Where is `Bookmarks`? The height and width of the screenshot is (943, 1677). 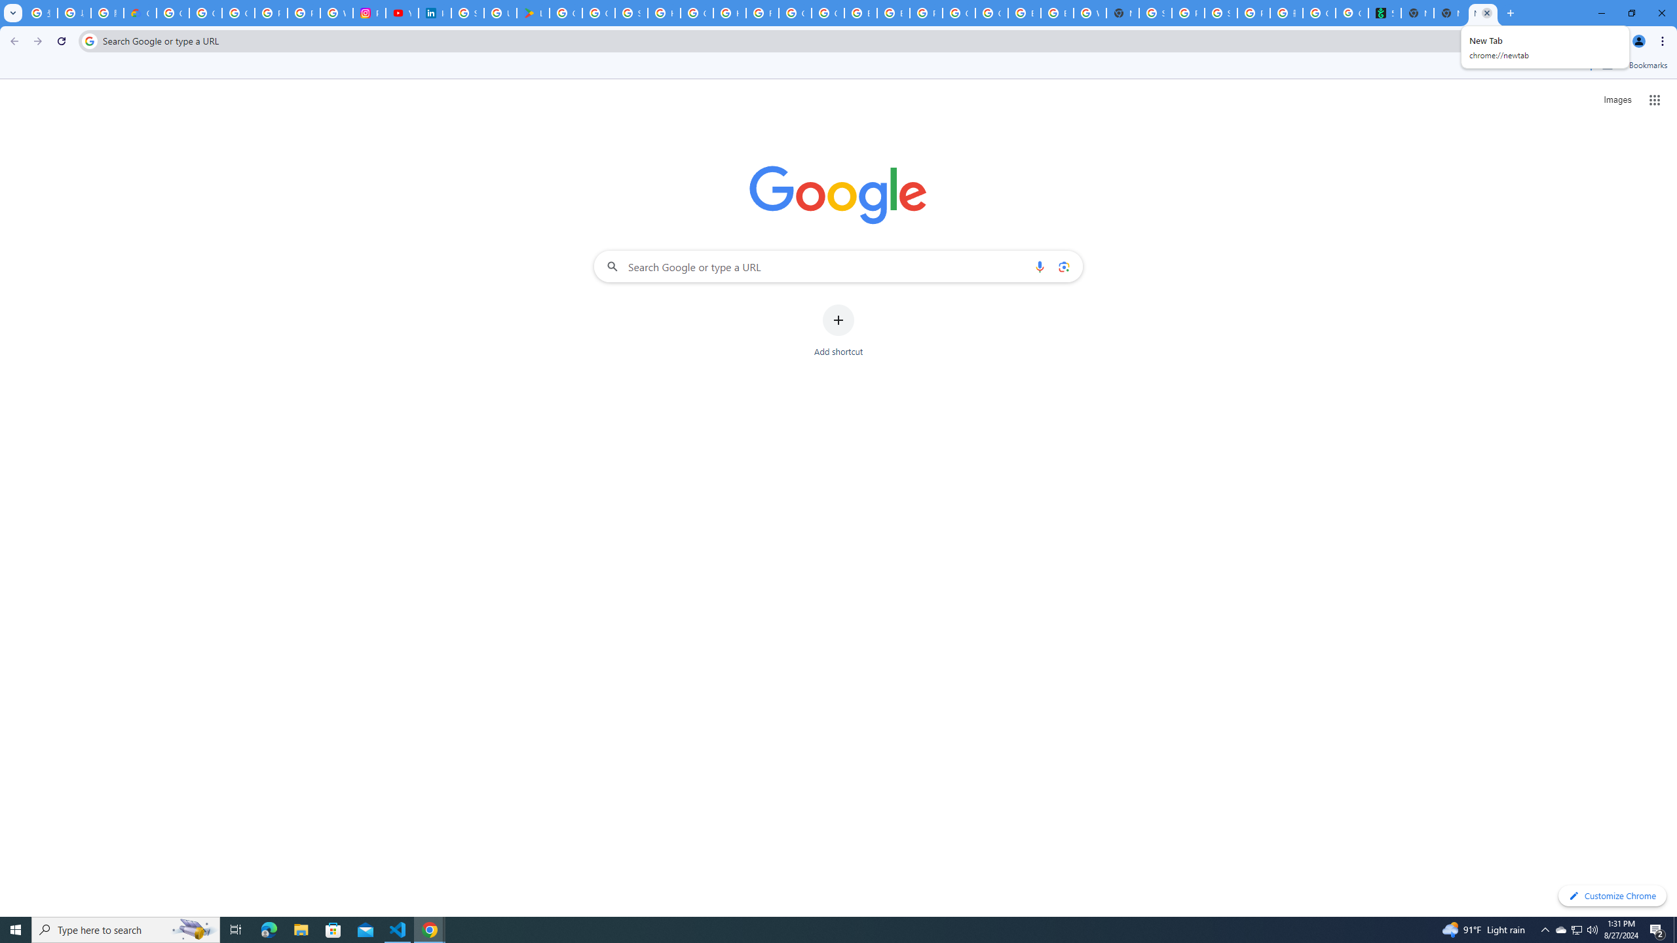
Bookmarks is located at coordinates (838, 67).